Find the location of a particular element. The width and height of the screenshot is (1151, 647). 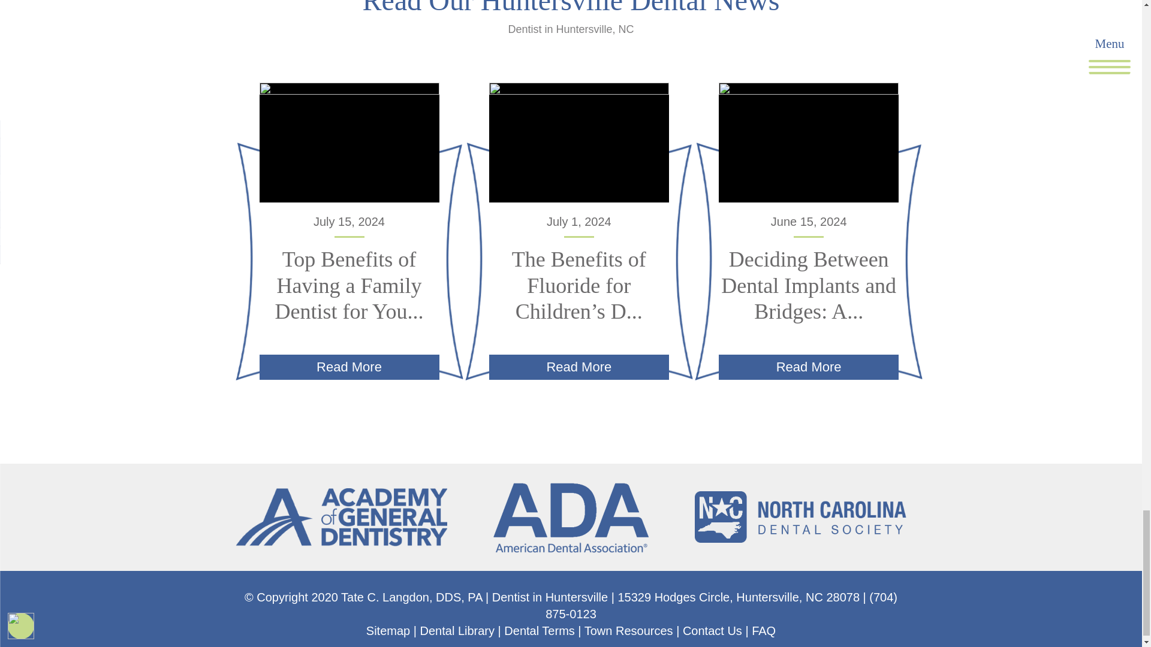

Read More is located at coordinates (808, 367).